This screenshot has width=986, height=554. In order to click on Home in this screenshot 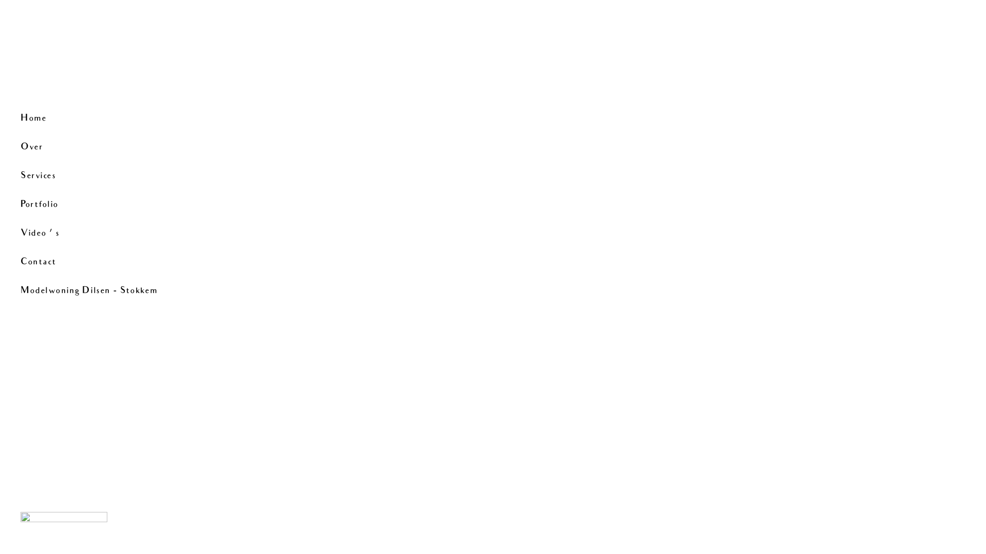, I will do `click(100, 119)`.